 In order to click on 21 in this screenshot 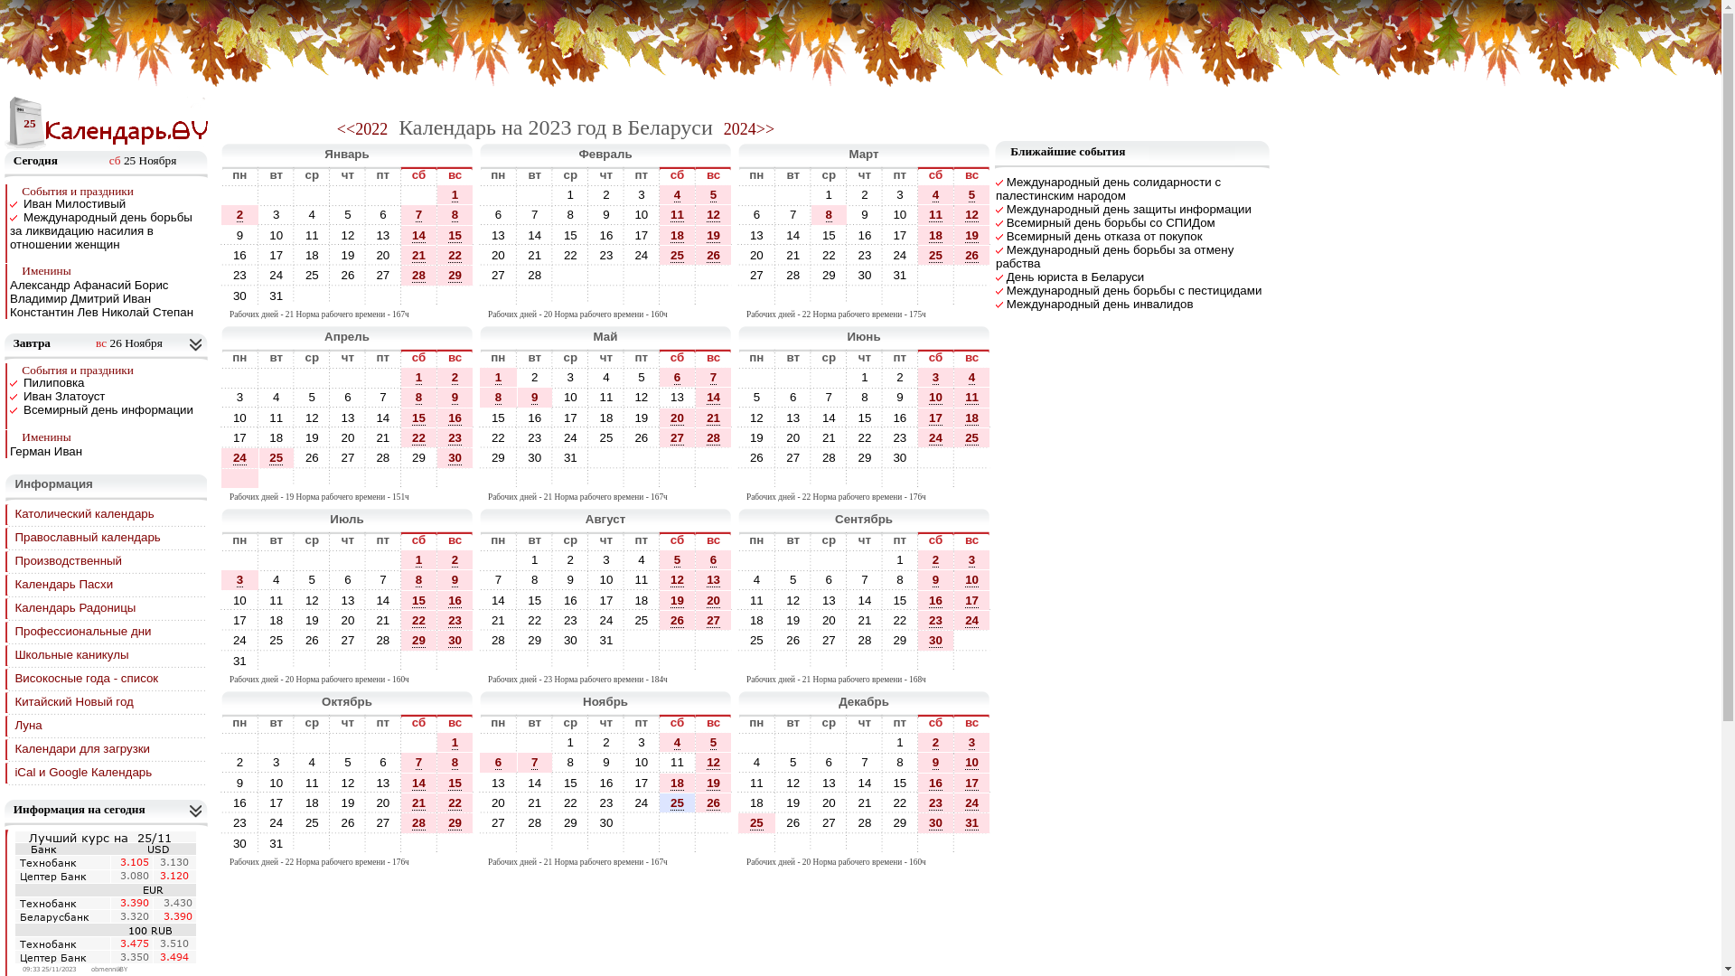, I will do `click(419, 803)`.